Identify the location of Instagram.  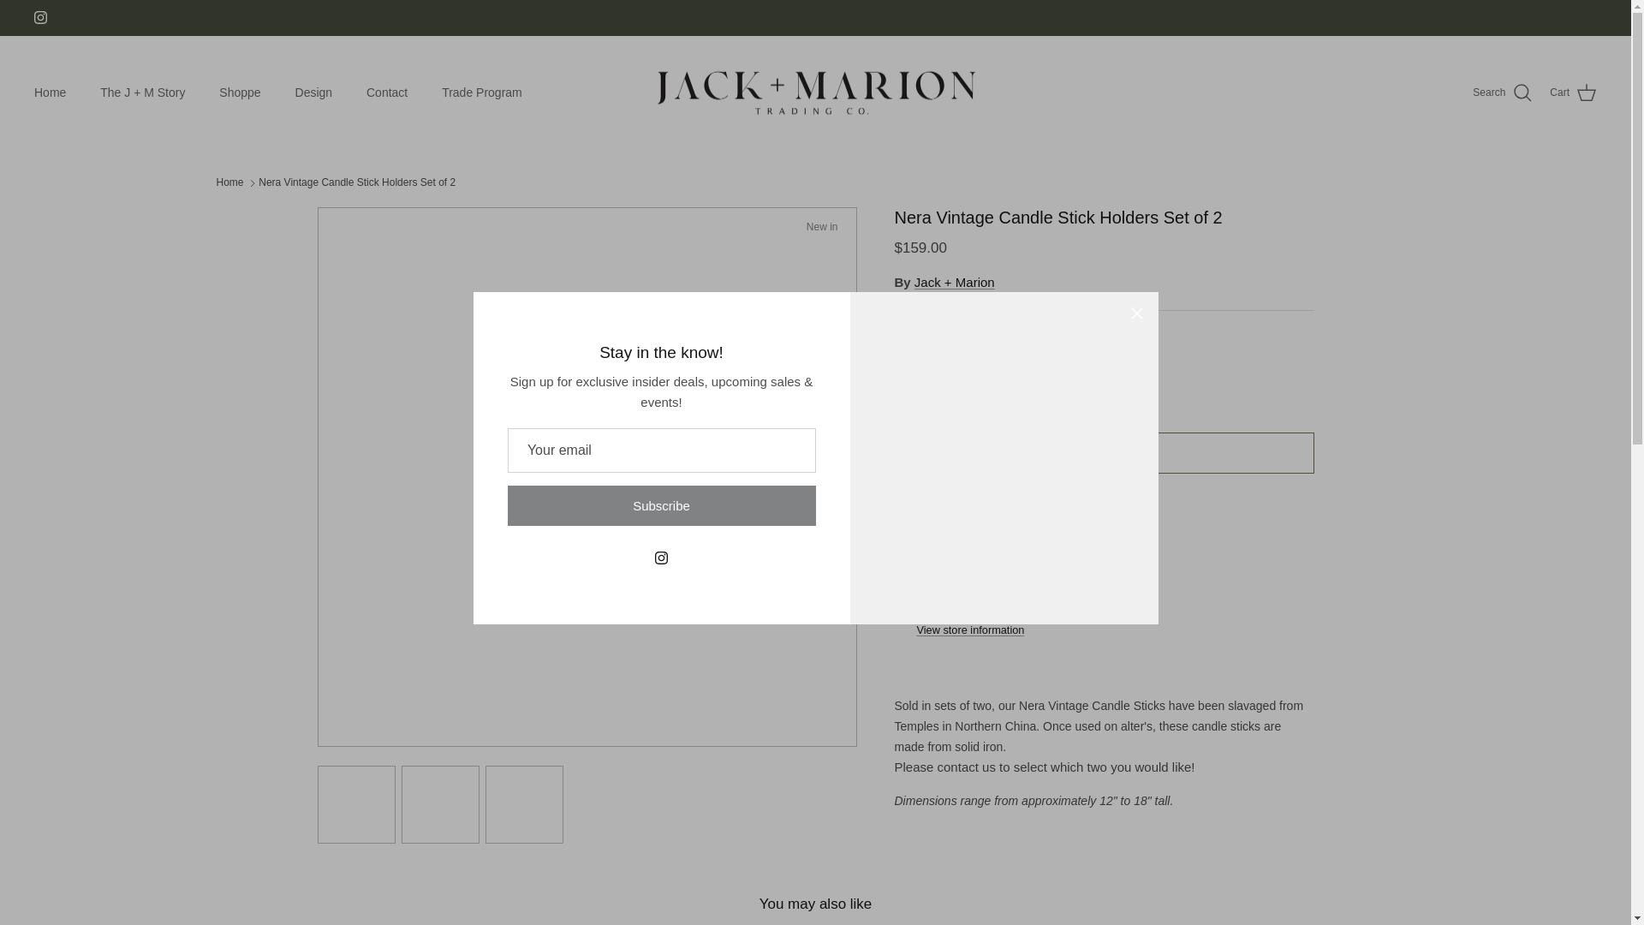
(41, 17).